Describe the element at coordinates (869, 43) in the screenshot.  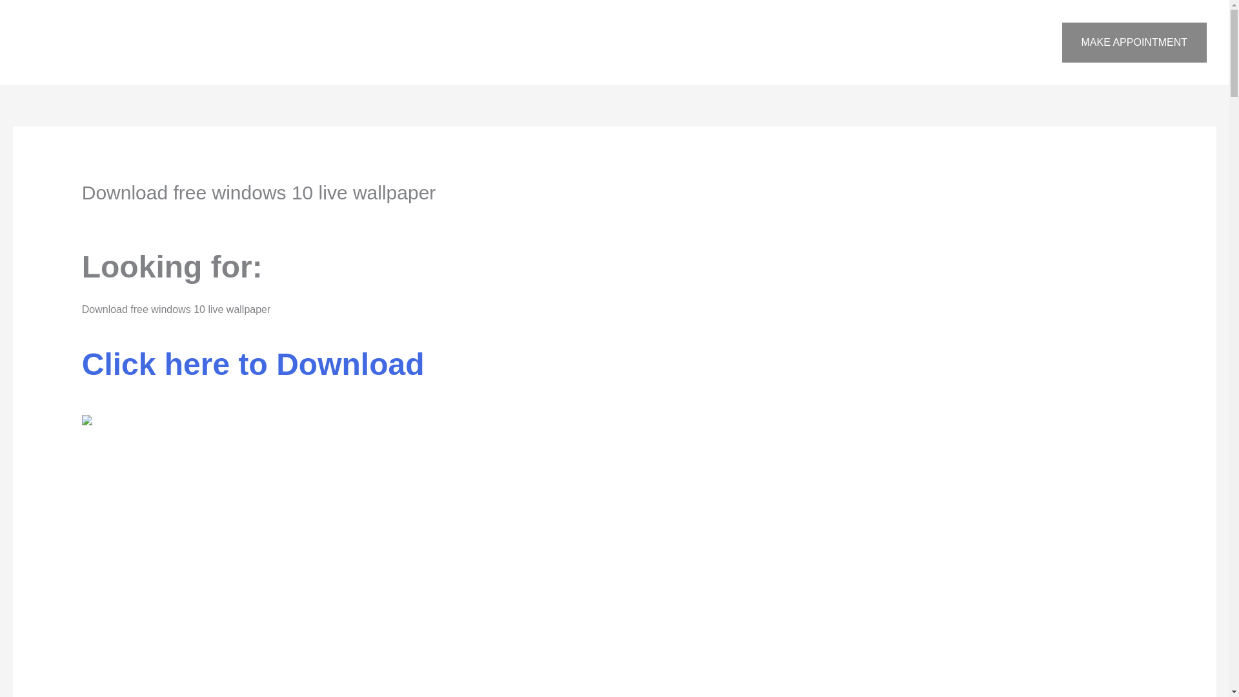
I see `SERVICES` at that location.